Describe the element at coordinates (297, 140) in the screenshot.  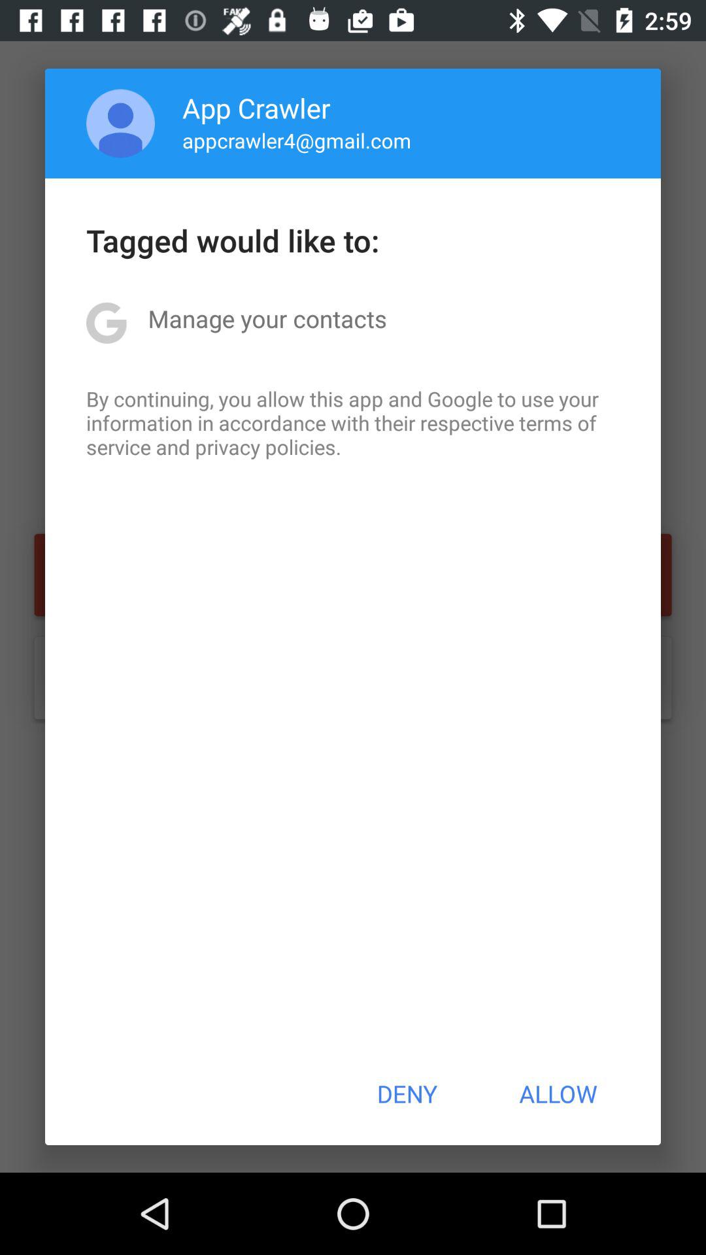
I see `turn on the app above tagged would like app` at that location.